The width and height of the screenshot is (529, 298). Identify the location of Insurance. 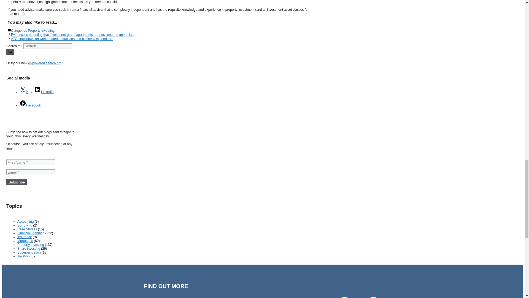
(25, 237).